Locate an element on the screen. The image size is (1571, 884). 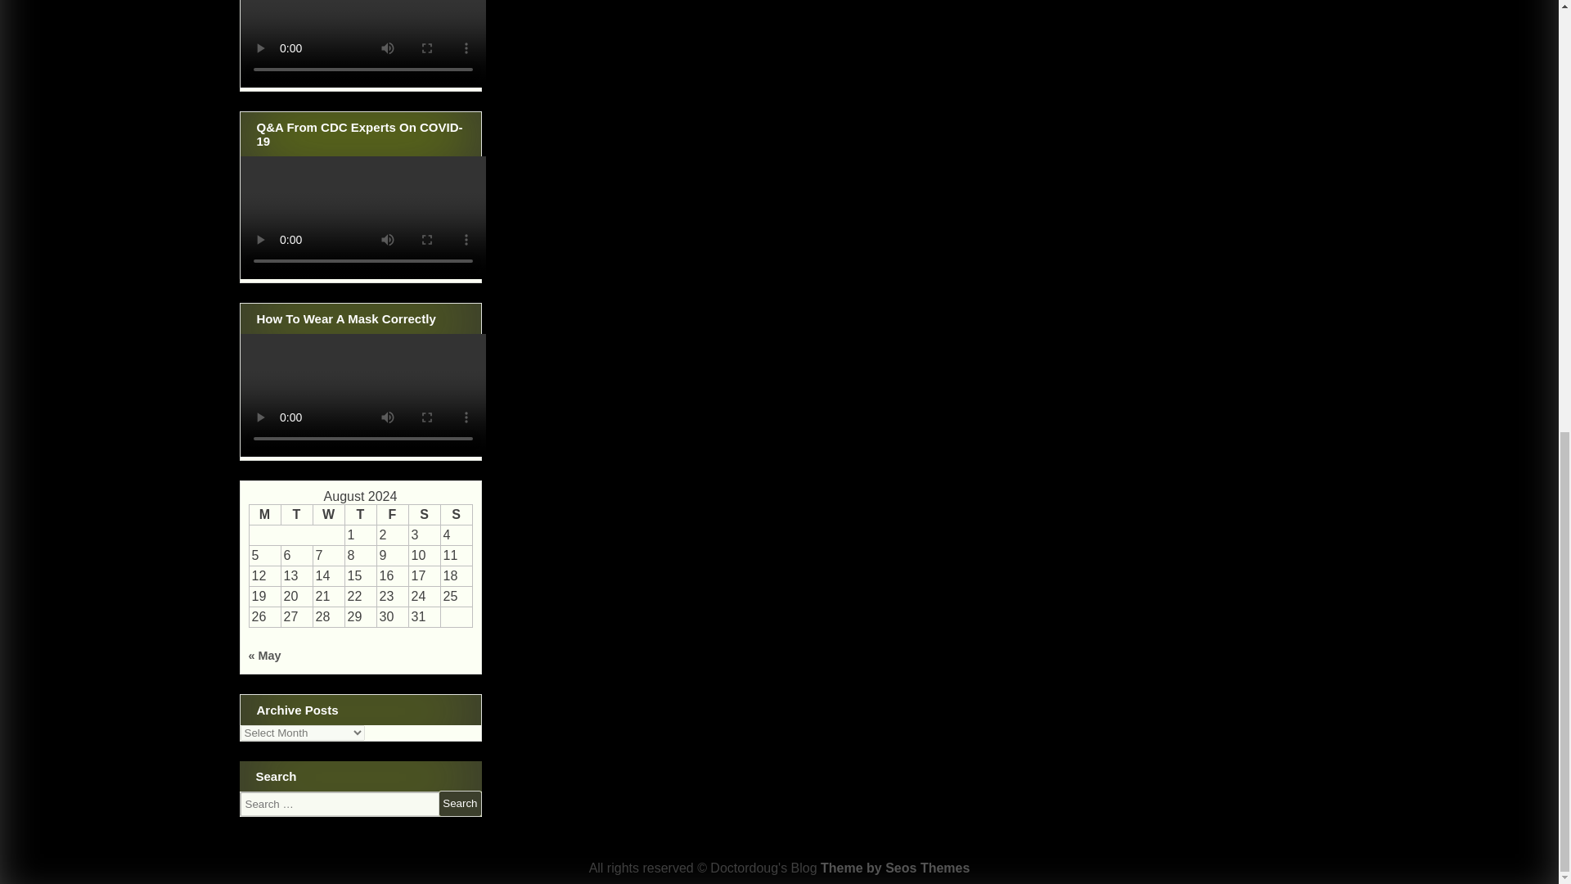
Mute is located at coordinates (434, 444).